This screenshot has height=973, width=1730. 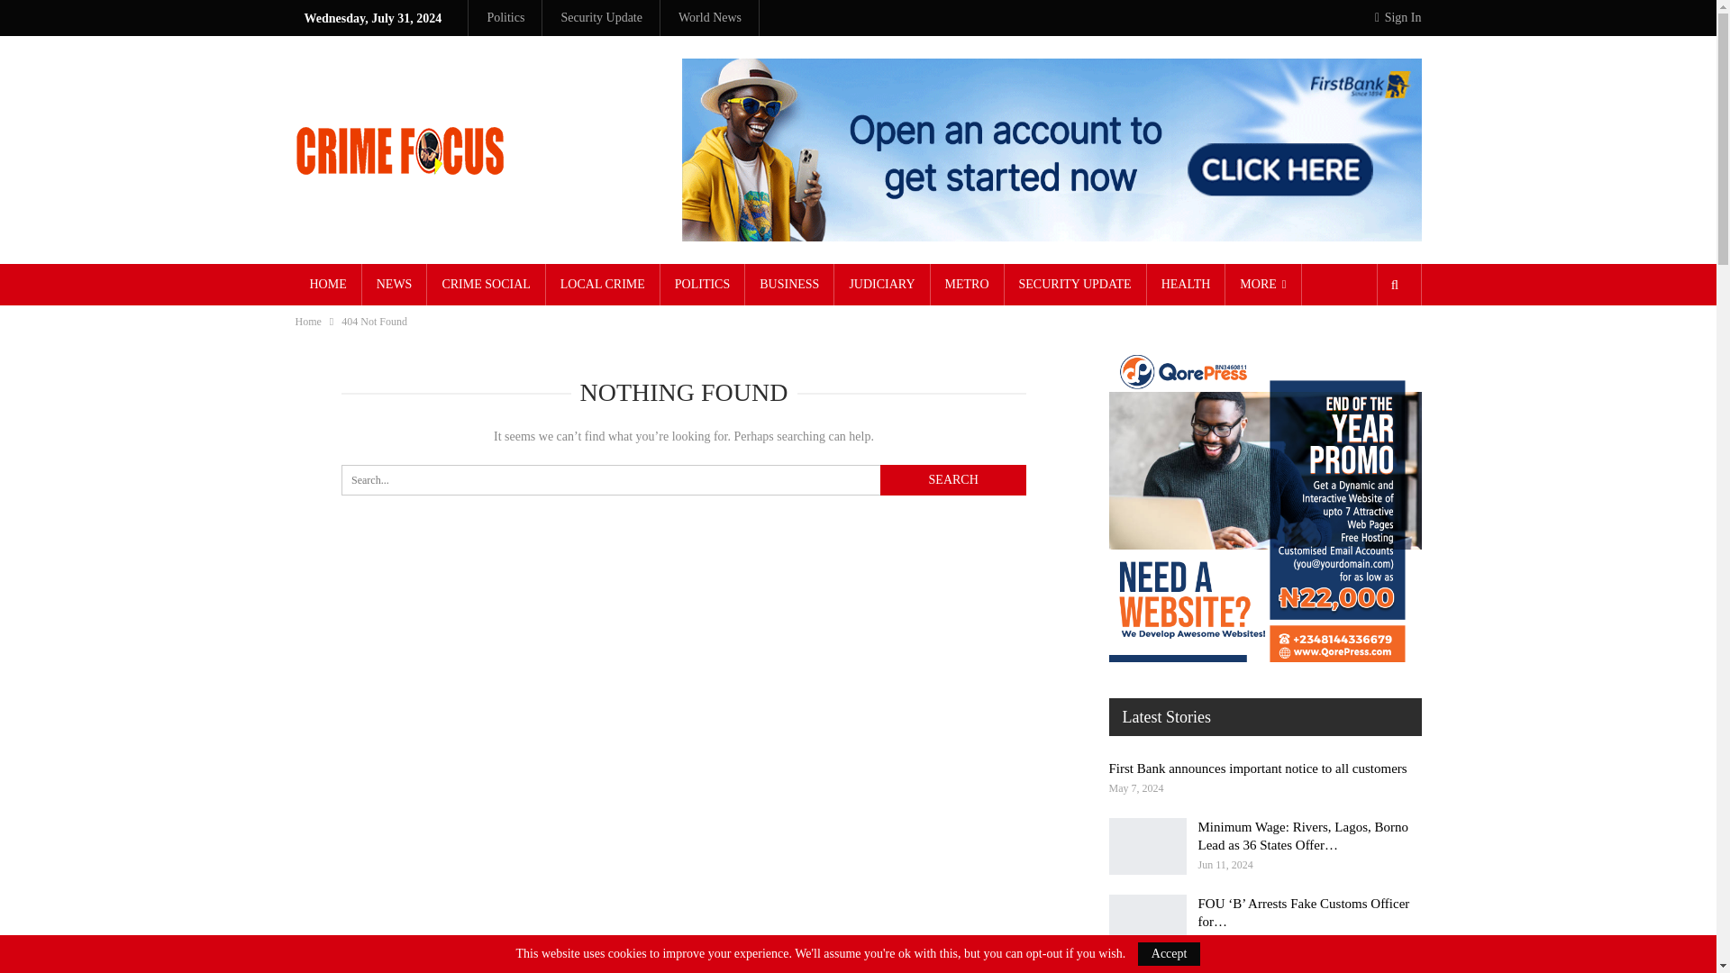 What do you see at coordinates (966, 285) in the screenshot?
I see `METRO` at bounding box center [966, 285].